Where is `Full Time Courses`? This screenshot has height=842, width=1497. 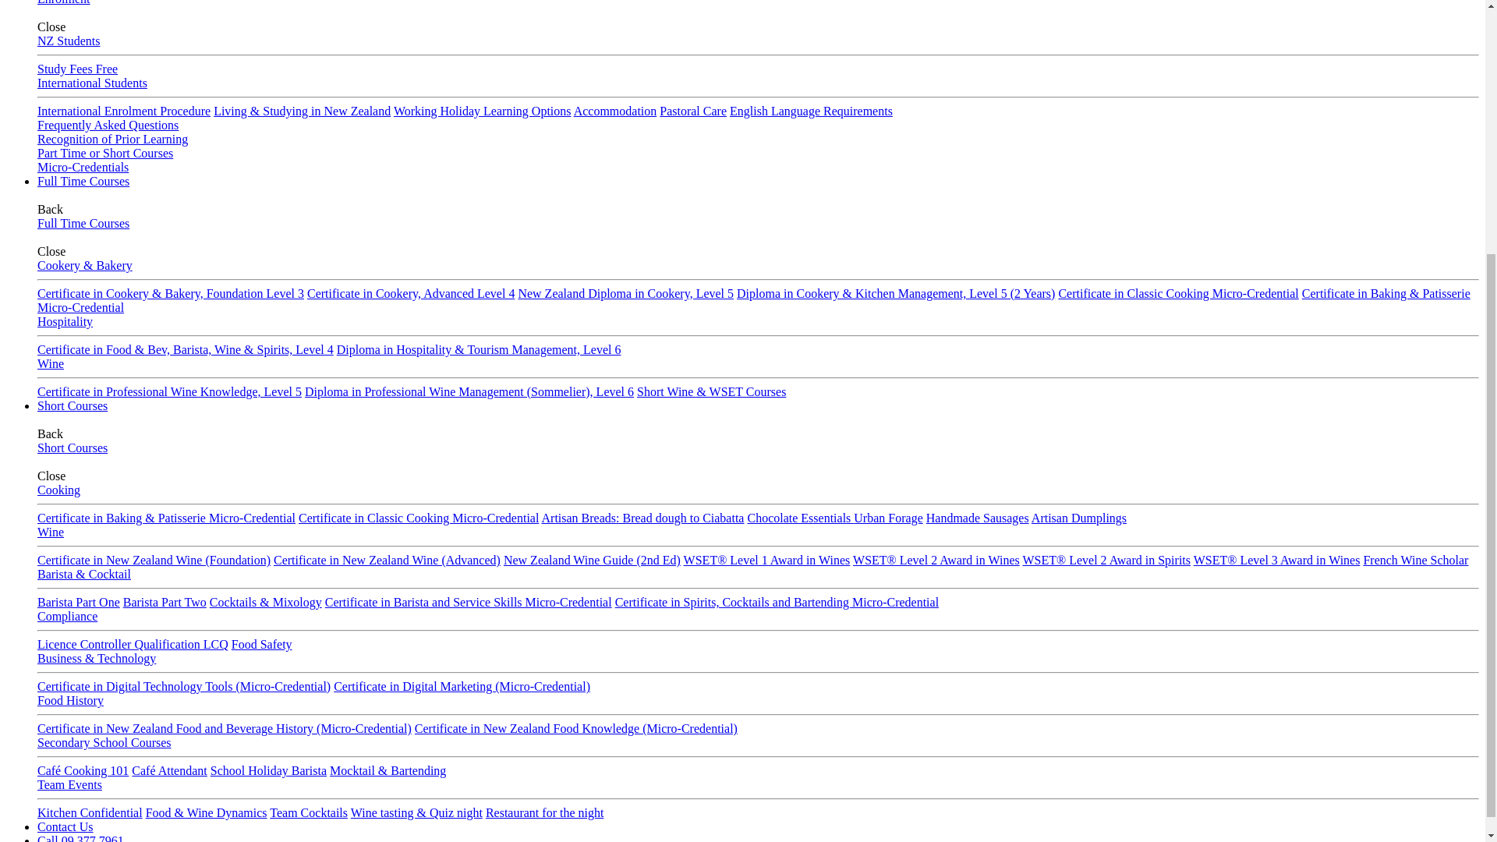
Full Time Courses is located at coordinates (83, 181).